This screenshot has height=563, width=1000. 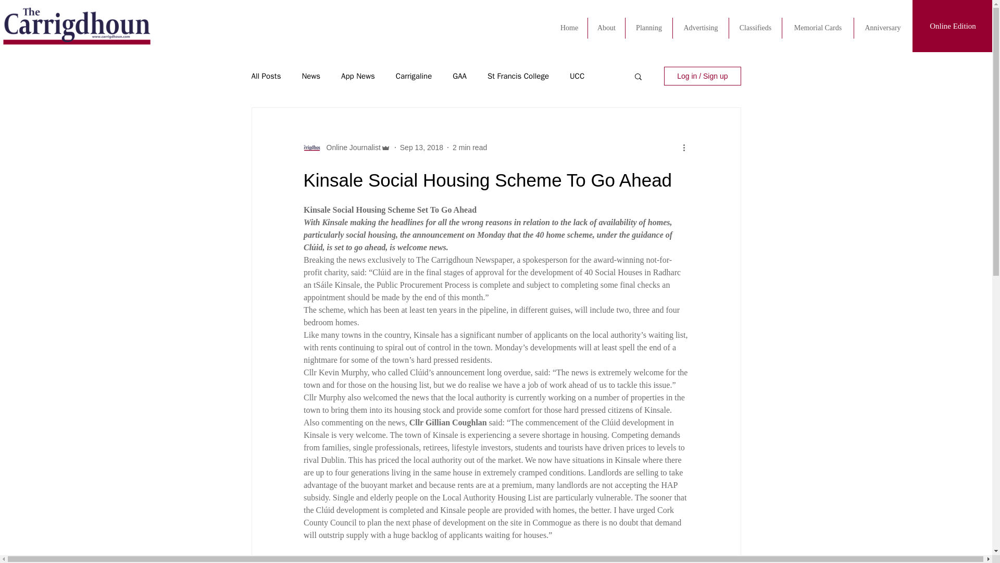 I want to click on Home, so click(x=569, y=28).